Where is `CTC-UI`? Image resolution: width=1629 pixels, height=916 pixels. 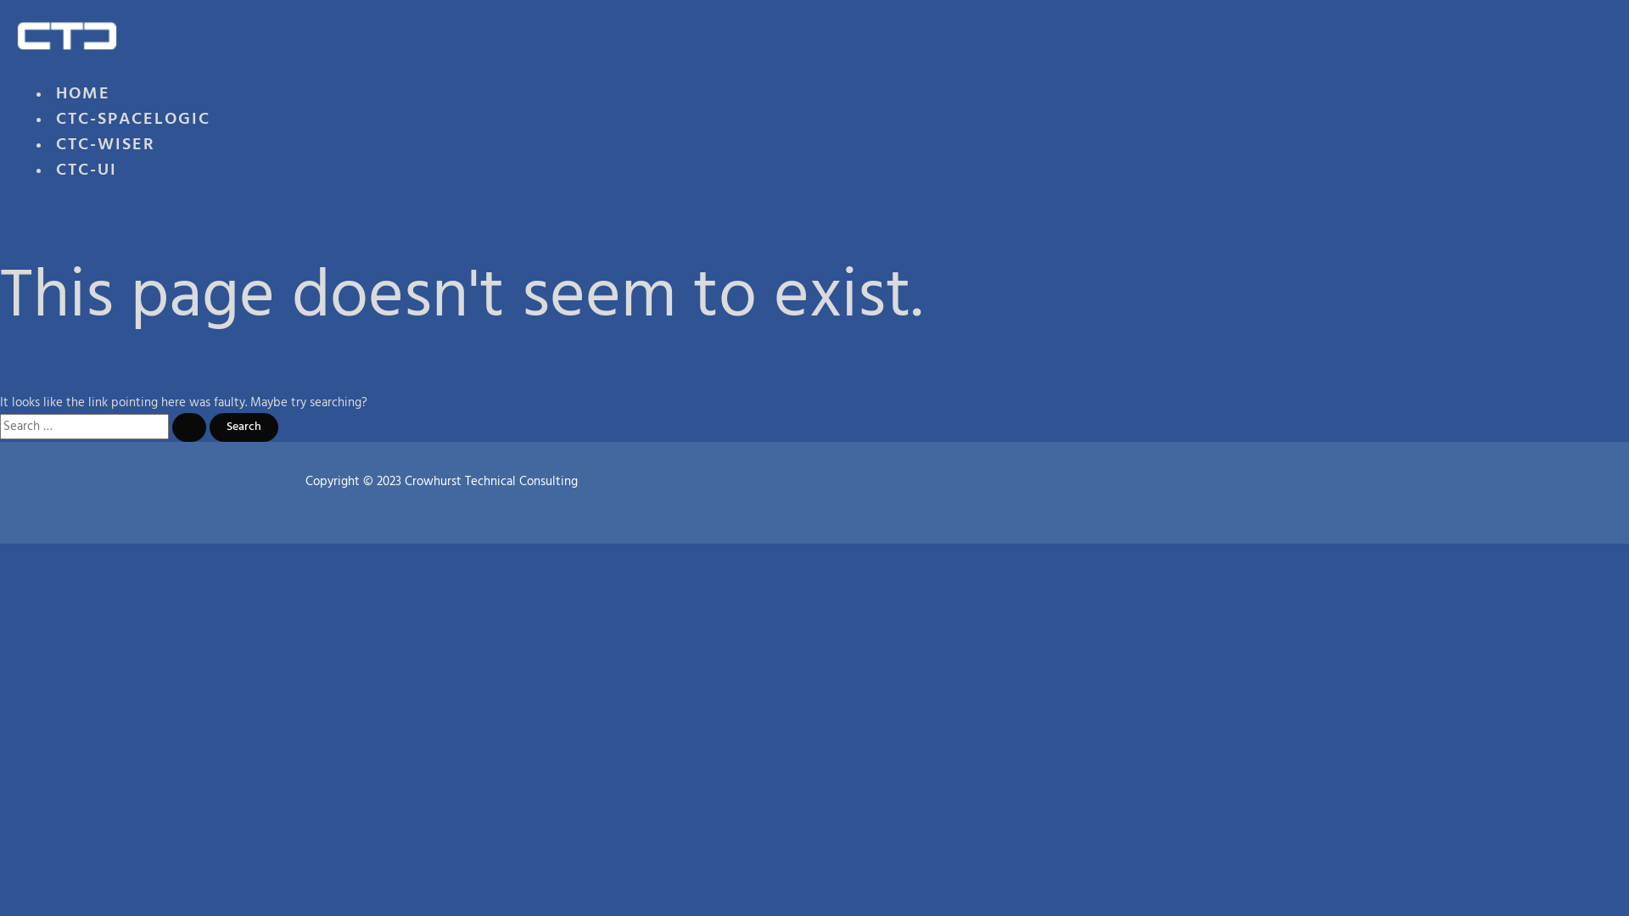
CTC-UI is located at coordinates (87, 176).